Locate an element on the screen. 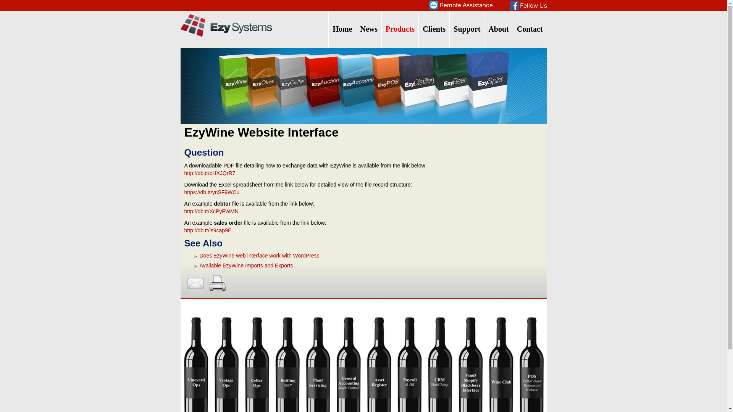  http://db.tt/pHXJQrR7 is located at coordinates (210, 173).